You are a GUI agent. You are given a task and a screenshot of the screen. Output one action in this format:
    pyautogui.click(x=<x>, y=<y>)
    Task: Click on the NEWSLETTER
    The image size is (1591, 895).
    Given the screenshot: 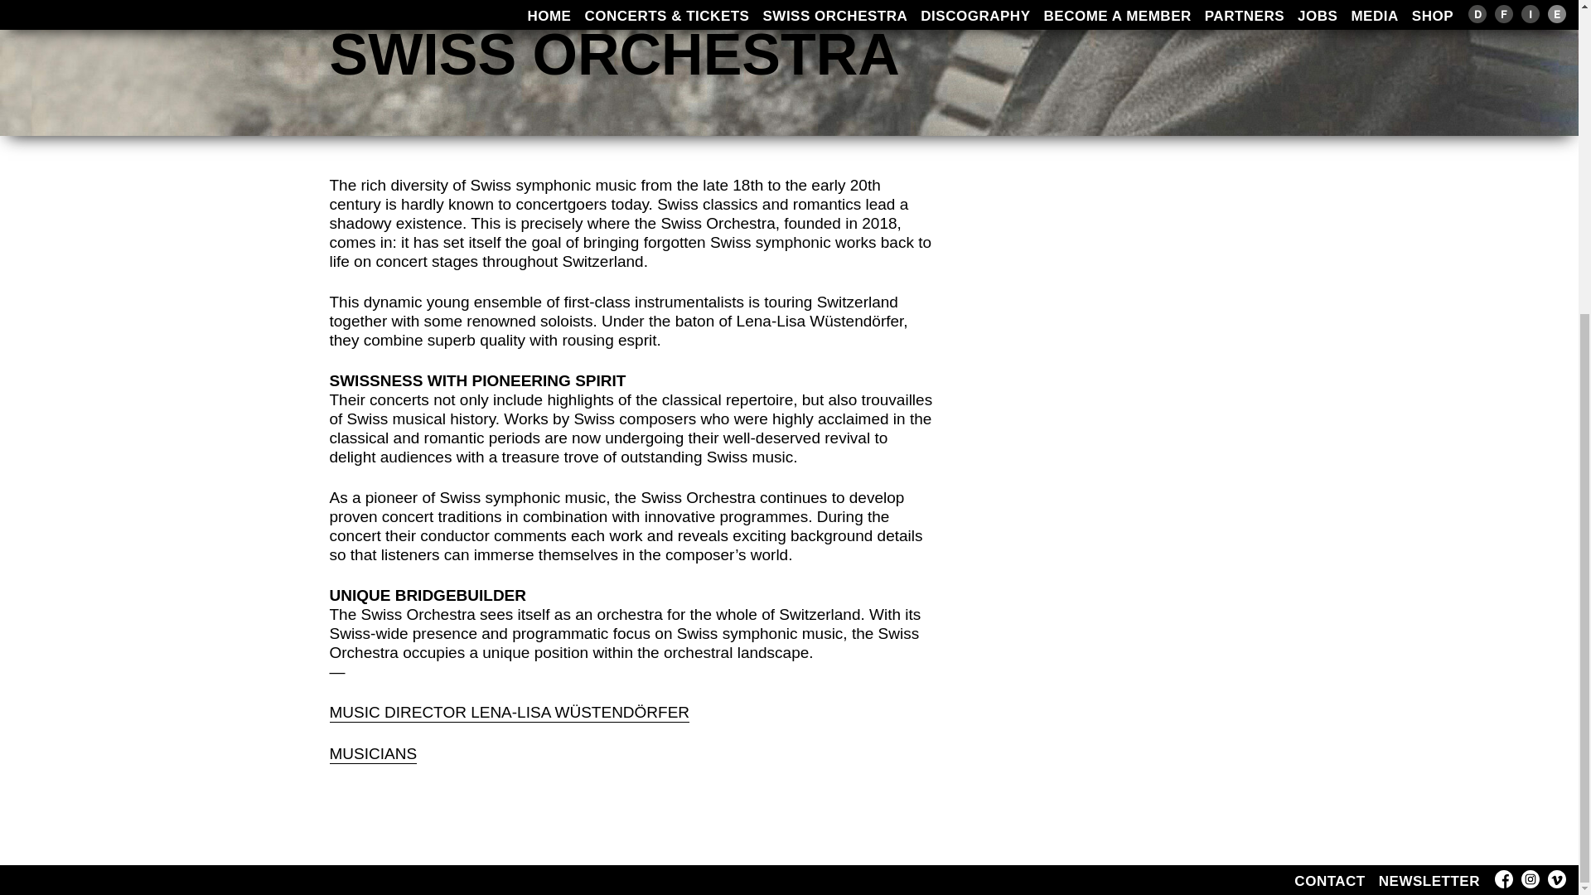 What is the action you would take?
    pyautogui.click(x=1429, y=880)
    